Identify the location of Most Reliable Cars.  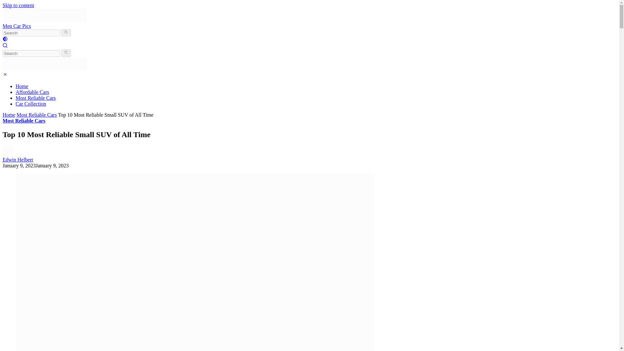
(36, 97).